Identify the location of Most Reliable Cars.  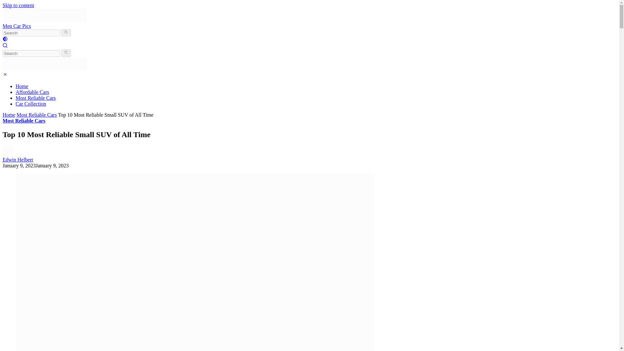
(36, 97).